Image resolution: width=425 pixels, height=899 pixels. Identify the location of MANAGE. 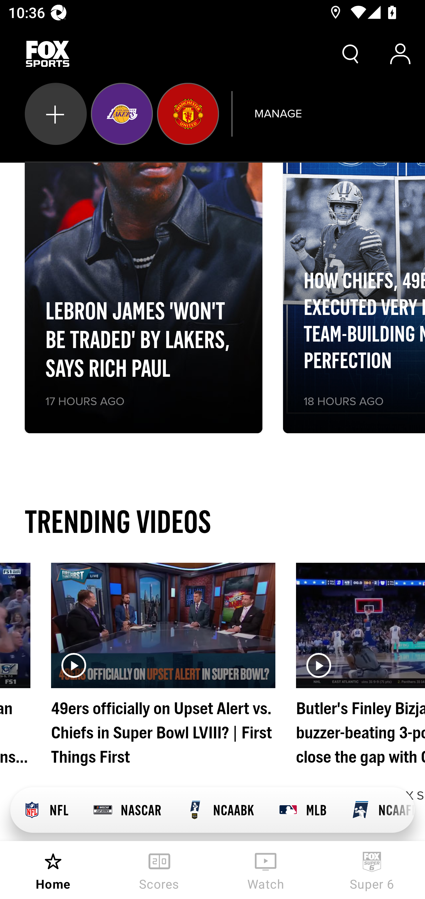
(278, 114).